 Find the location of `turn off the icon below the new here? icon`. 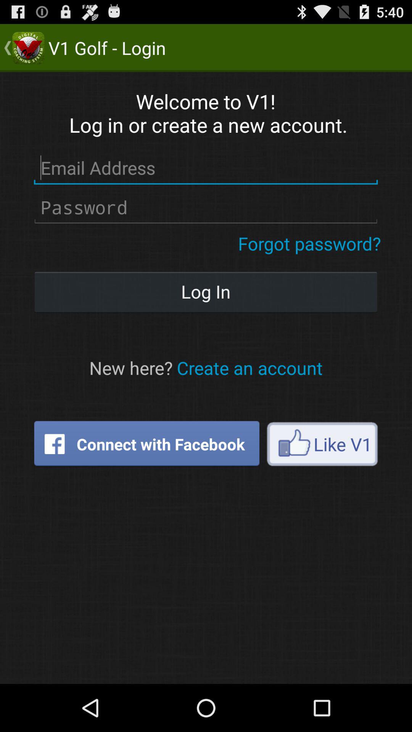

turn off the icon below the new here? icon is located at coordinates (146, 444).